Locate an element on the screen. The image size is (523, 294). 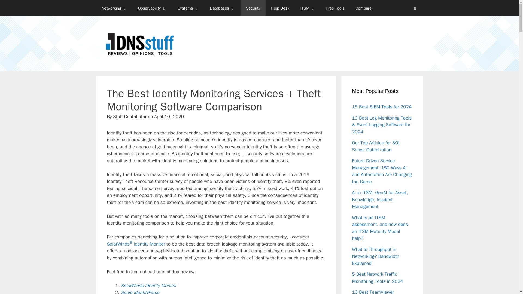
Observability is located at coordinates (152, 8).